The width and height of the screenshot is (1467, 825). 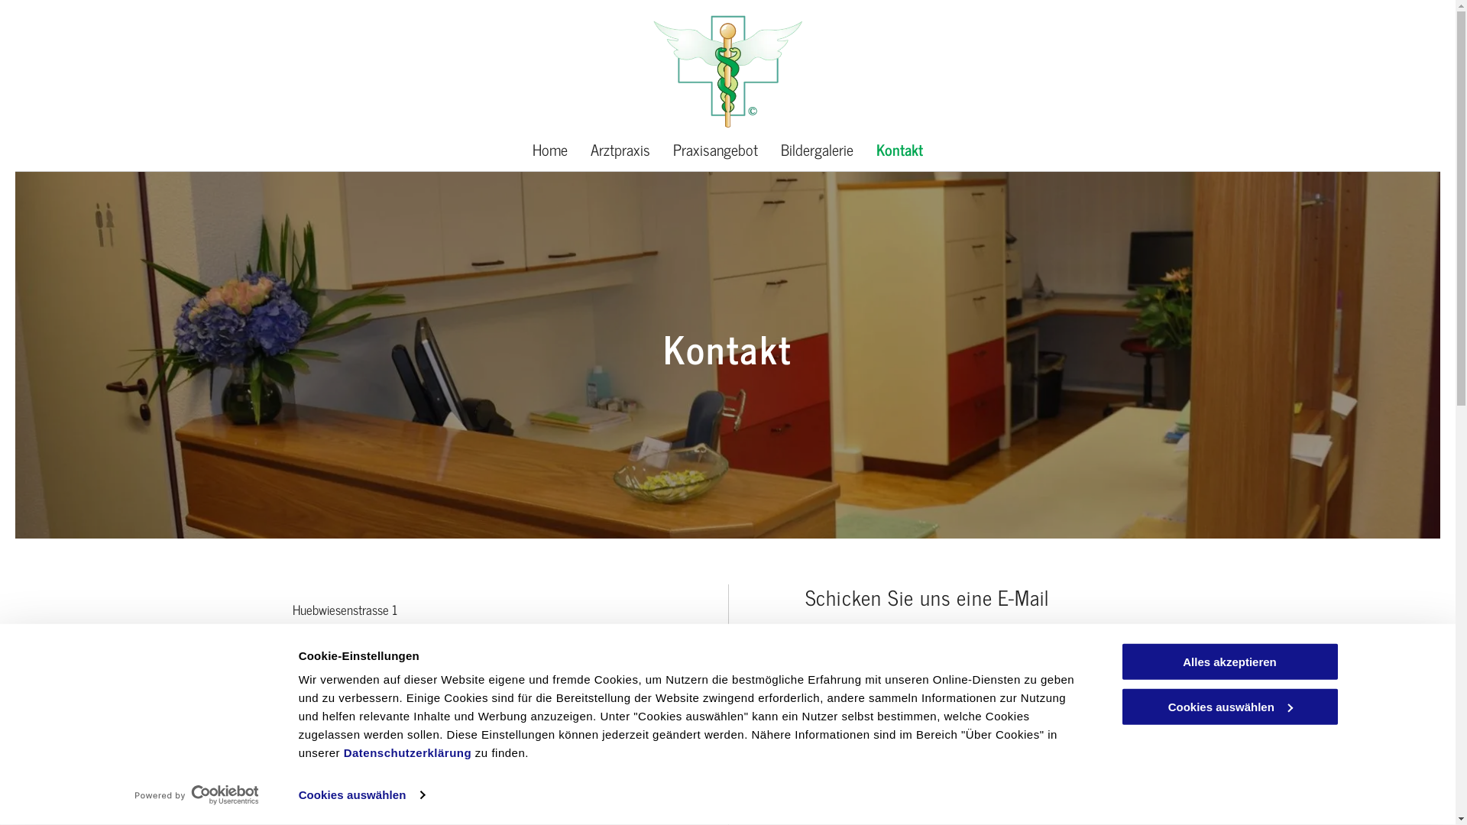 What do you see at coordinates (550, 150) in the screenshot?
I see `Home` at bounding box center [550, 150].